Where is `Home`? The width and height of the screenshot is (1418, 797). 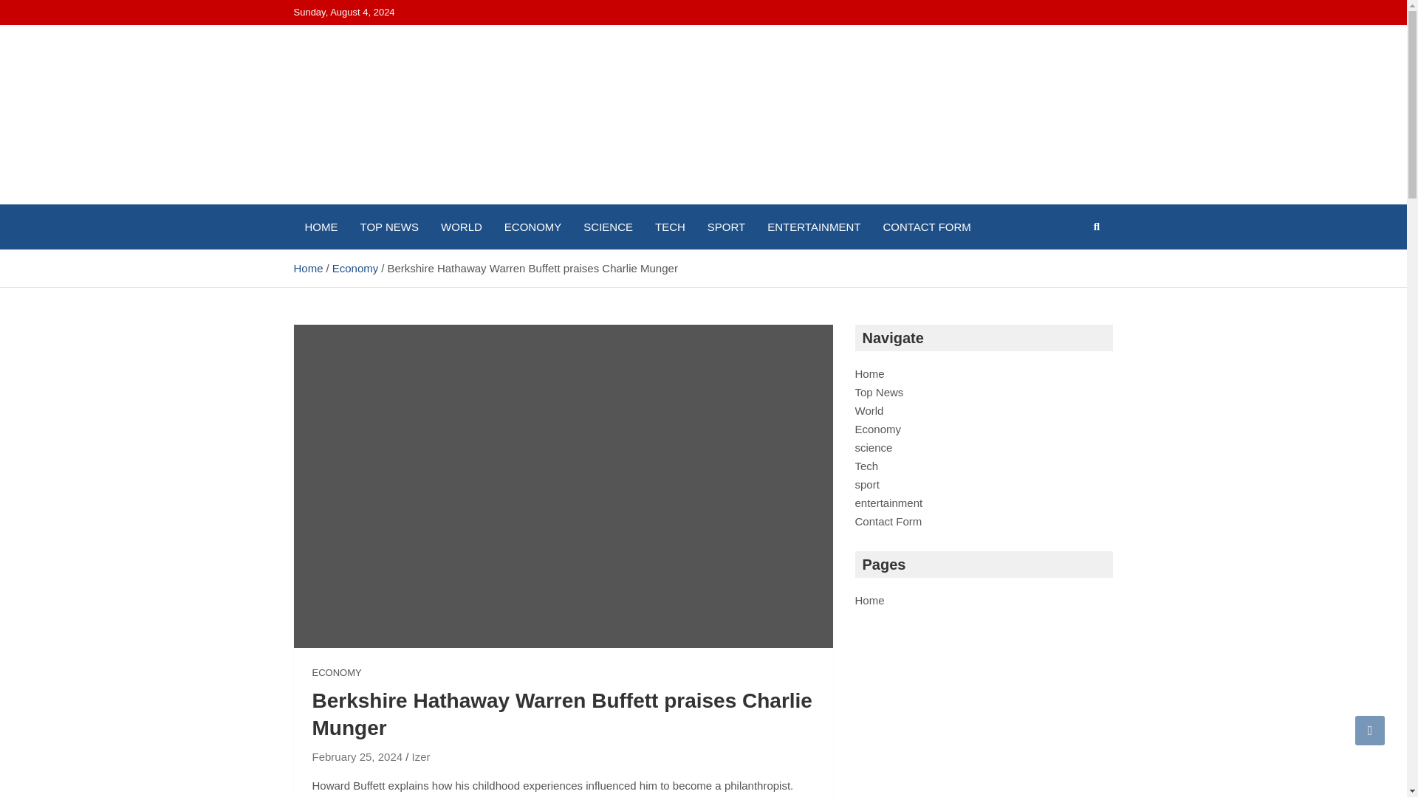 Home is located at coordinates (870, 373).